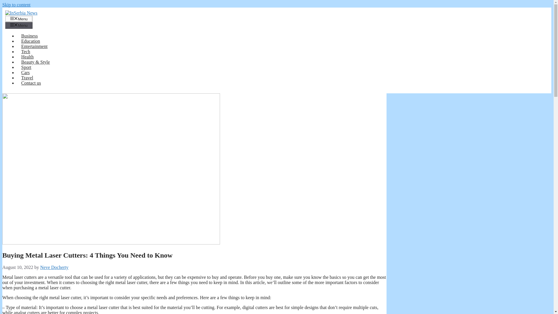  What do you see at coordinates (31, 83) in the screenshot?
I see `Contact us` at bounding box center [31, 83].